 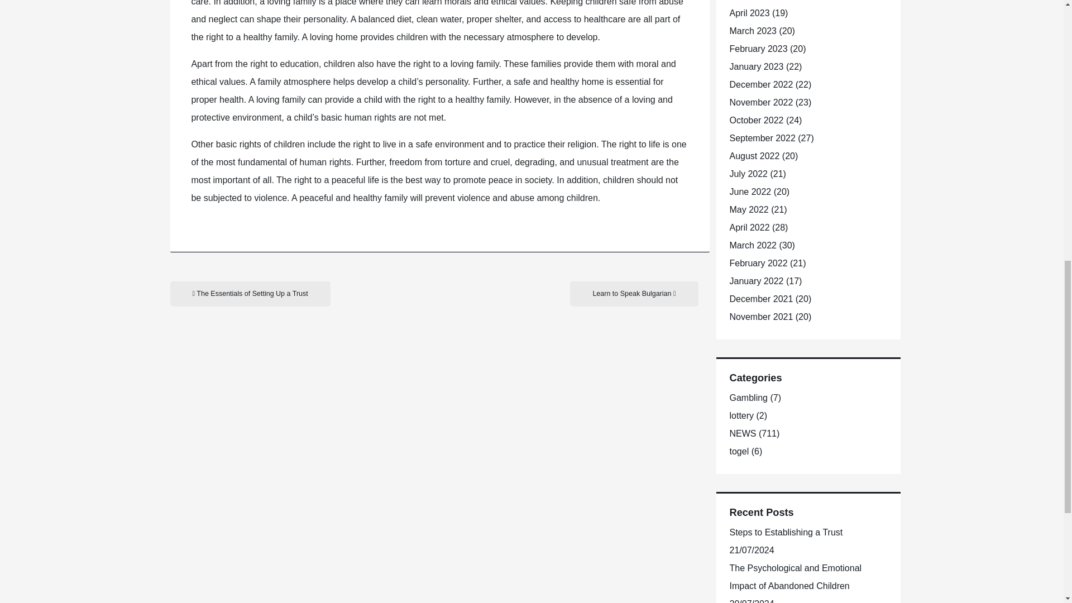 What do you see at coordinates (748, 174) in the screenshot?
I see `July 2022` at bounding box center [748, 174].